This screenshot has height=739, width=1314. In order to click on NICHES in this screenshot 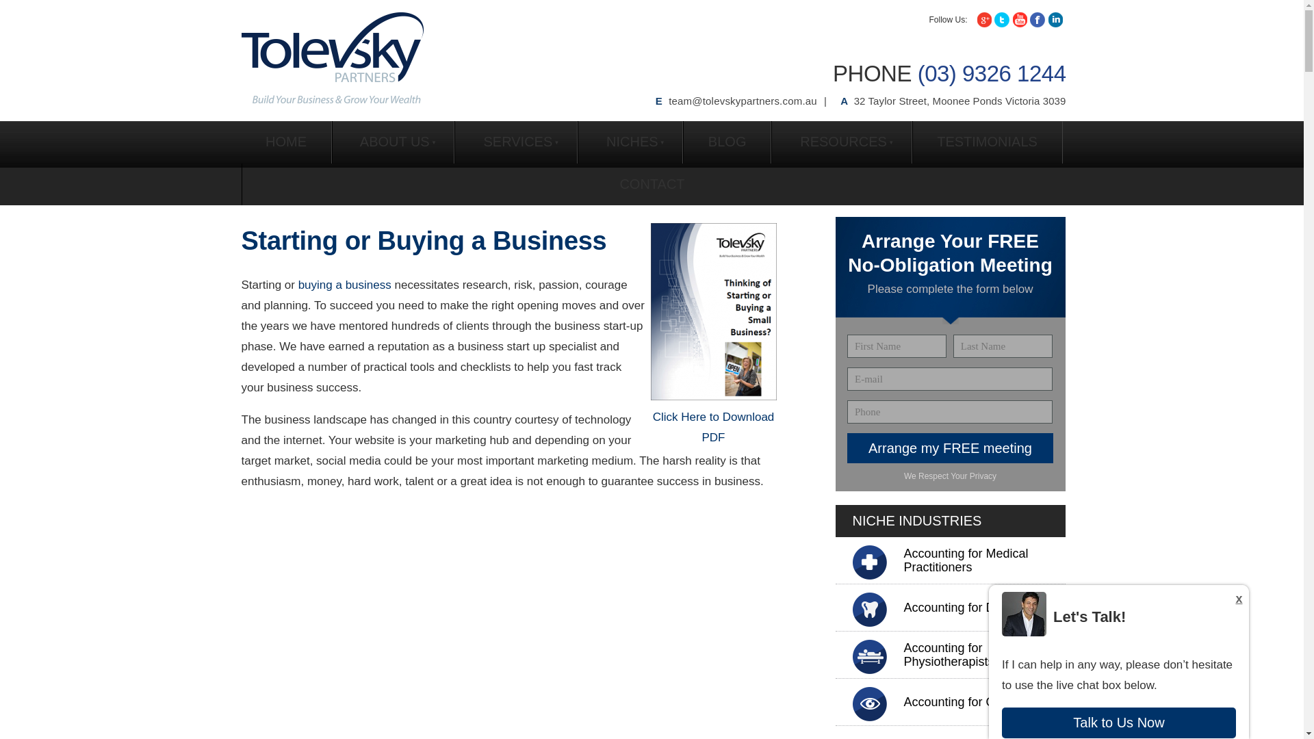, I will do `click(630, 142)`.